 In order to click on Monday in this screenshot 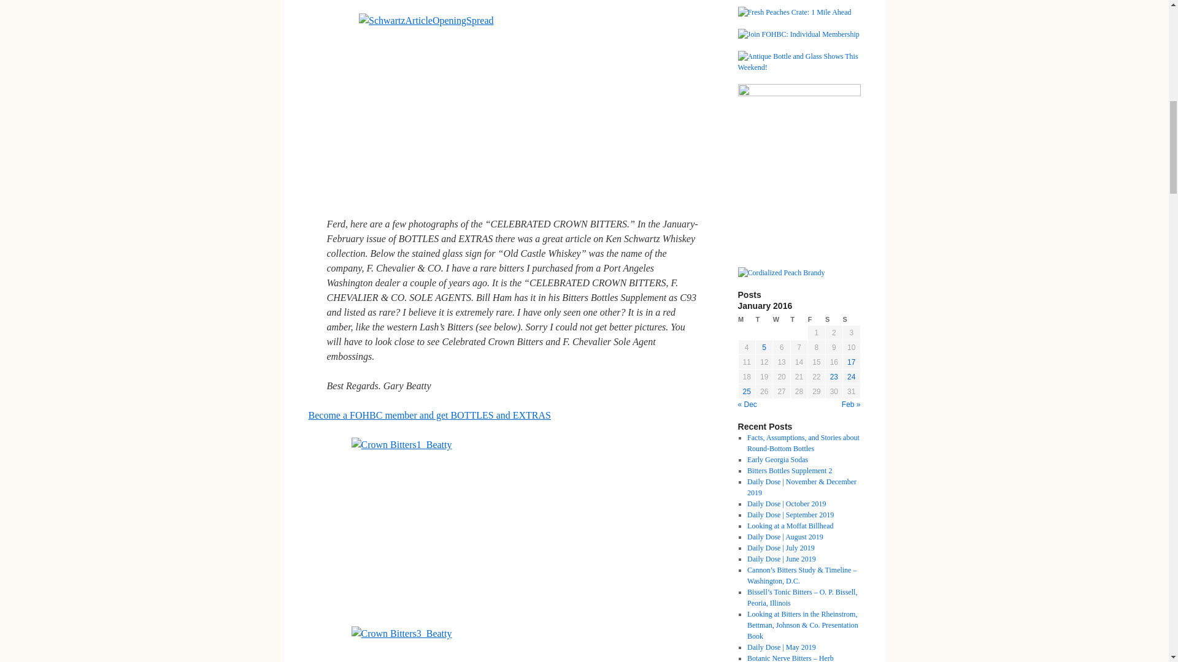, I will do `click(746, 319)`.